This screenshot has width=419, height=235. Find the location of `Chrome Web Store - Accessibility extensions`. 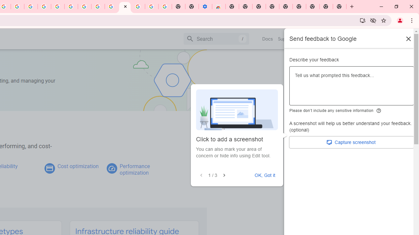

Chrome Web Store - Accessibility extensions is located at coordinates (219, 7).